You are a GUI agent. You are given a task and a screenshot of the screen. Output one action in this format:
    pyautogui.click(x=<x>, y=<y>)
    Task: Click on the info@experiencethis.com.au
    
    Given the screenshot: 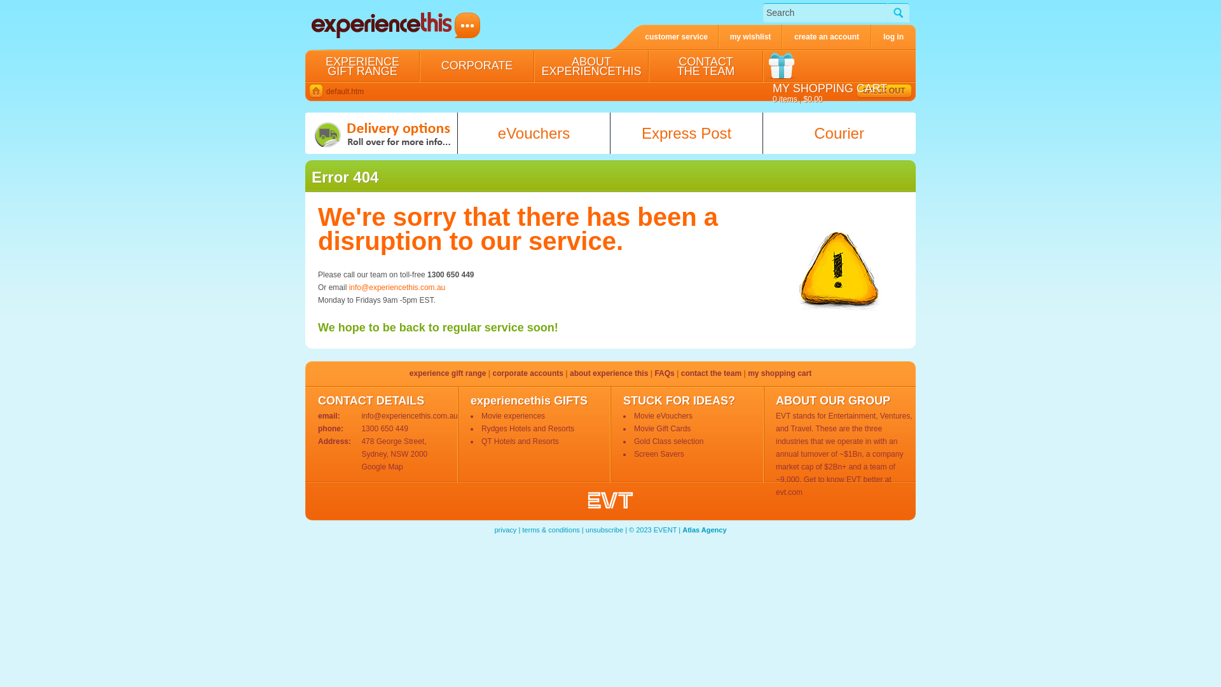 What is the action you would take?
    pyautogui.click(x=397, y=288)
    